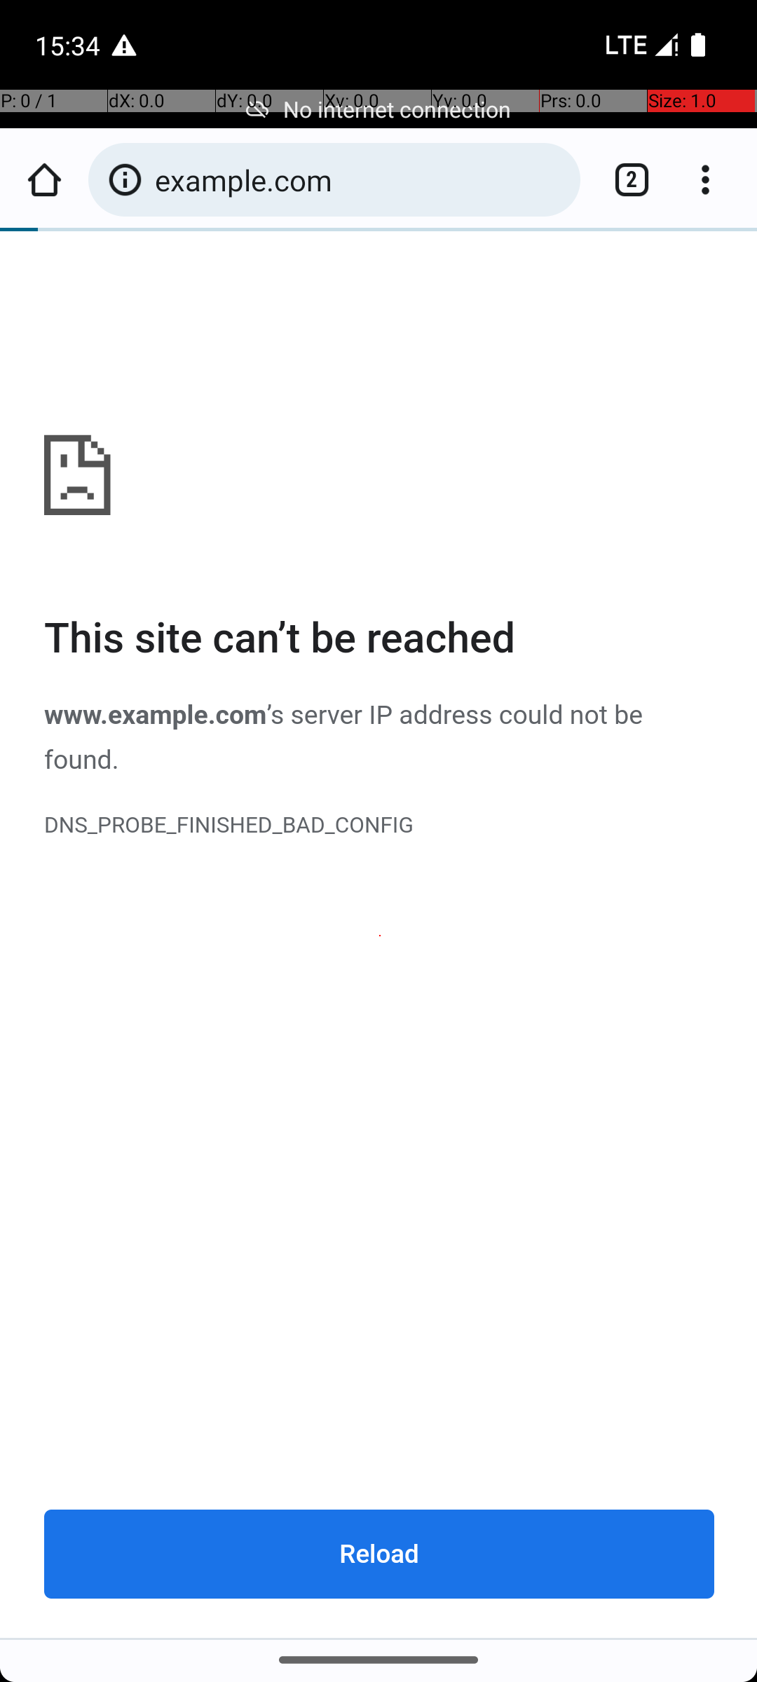  I want to click on ’s server IP address could not be found., so click(343, 737).